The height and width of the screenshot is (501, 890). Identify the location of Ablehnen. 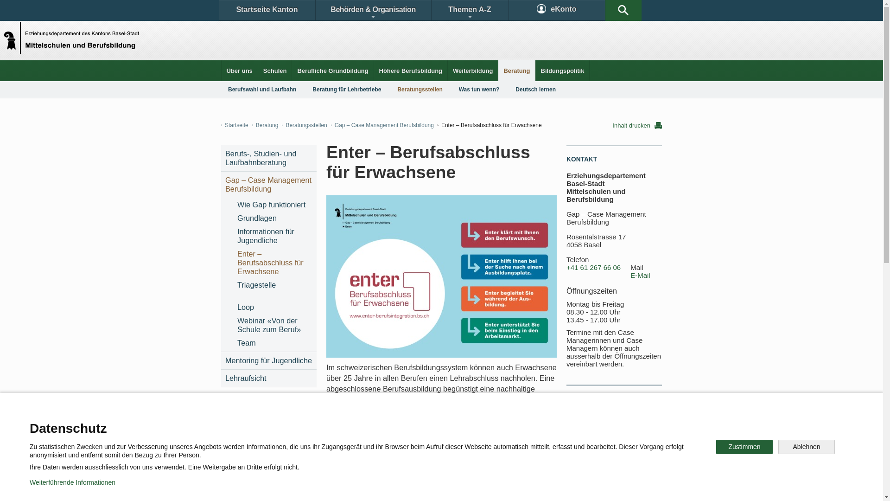
(807, 447).